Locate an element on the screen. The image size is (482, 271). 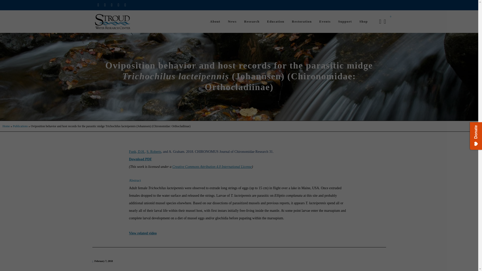
Download PDF is located at coordinates (140, 159).